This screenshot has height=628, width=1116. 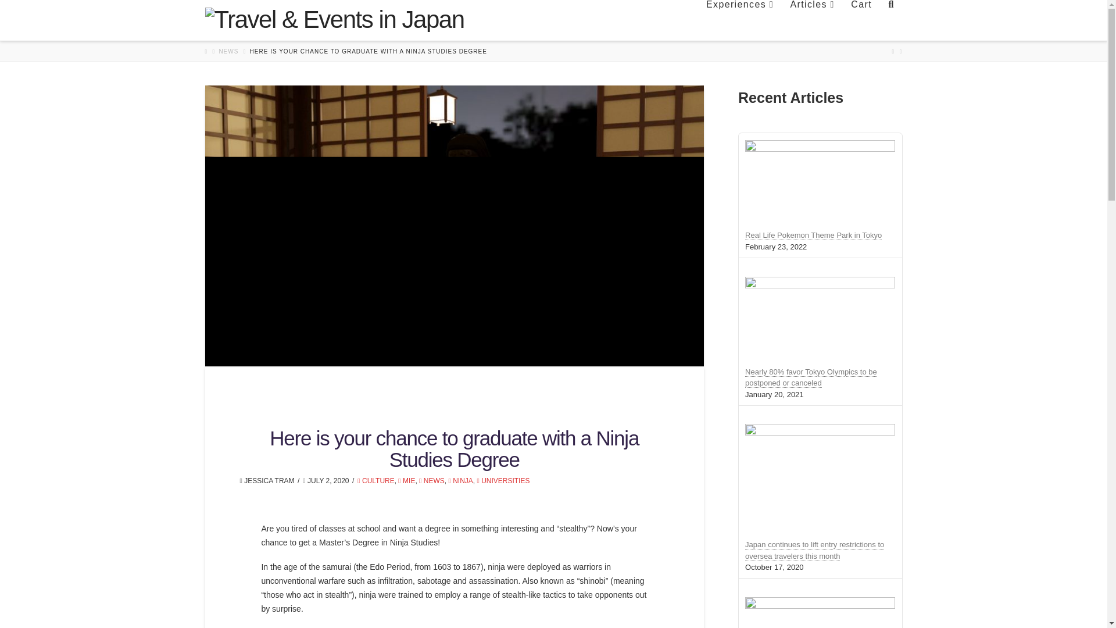 What do you see at coordinates (369, 52) in the screenshot?
I see `You Are Here` at bounding box center [369, 52].